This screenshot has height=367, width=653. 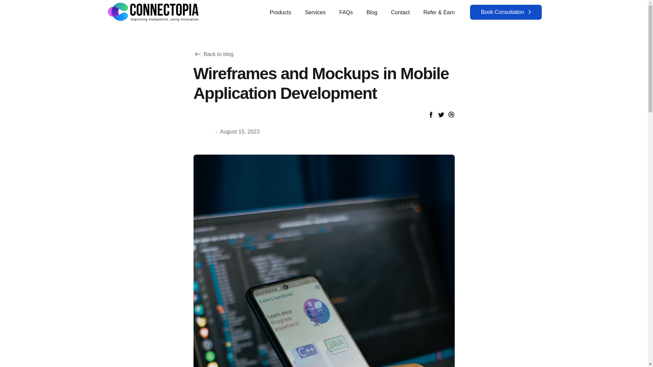 What do you see at coordinates (213, 54) in the screenshot?
I see `Back to blog` at bounding box center [213, 54].